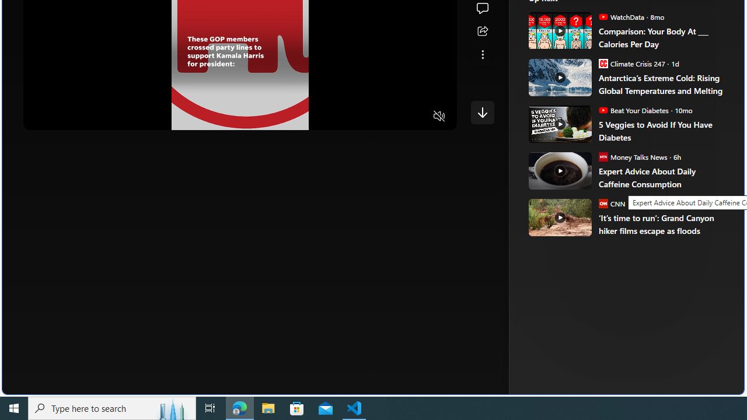 Image resolution: width=747 pixels, height=420 pixels. I want to click on CNN CNN, so click(612, 203).